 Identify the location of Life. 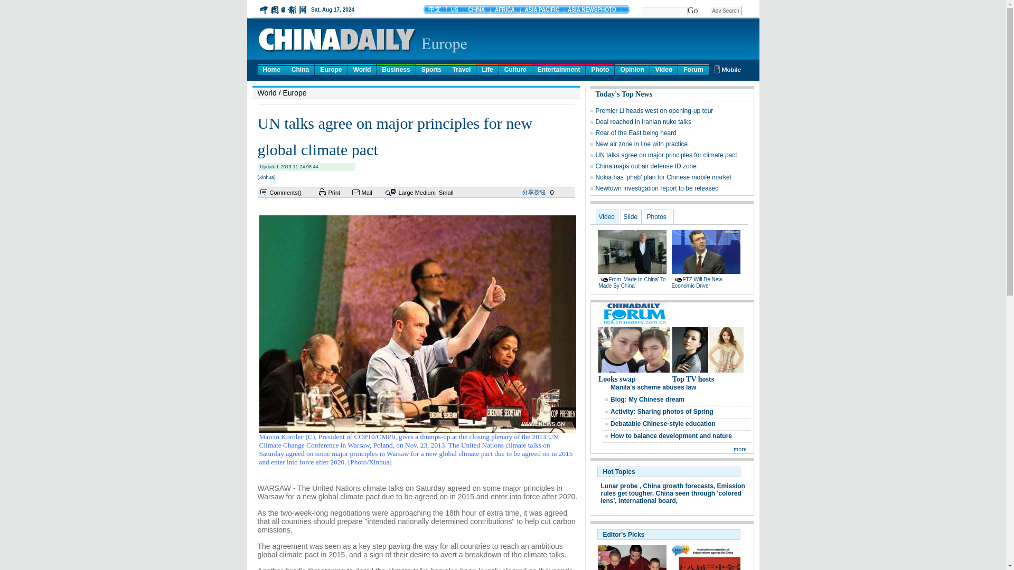
(487, 69).